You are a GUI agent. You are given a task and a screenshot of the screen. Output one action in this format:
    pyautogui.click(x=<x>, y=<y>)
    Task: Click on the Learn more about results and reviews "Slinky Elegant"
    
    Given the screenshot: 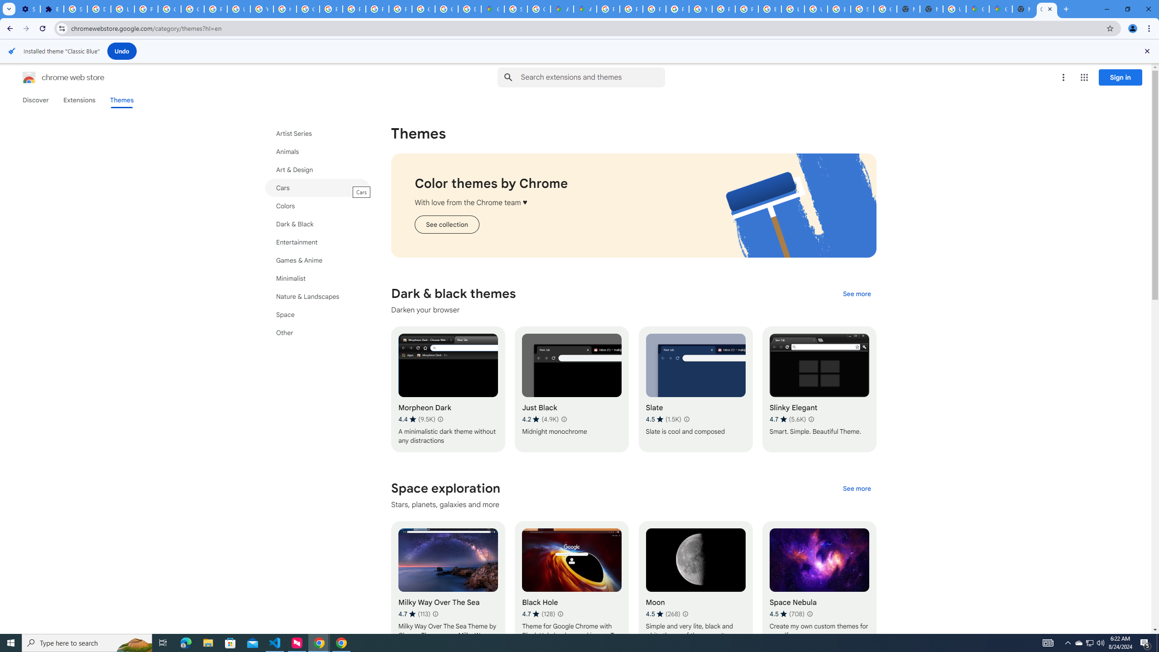 What is the action you would take?
    pyautogui.click(x=810, y=419)
    